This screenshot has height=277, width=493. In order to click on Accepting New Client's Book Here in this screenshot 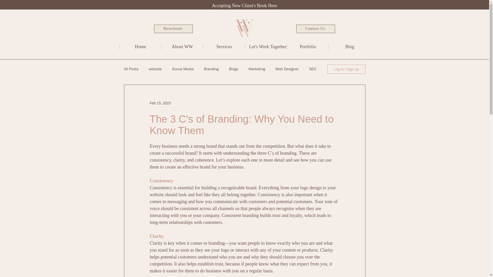, I will do `click(244, 6)`.